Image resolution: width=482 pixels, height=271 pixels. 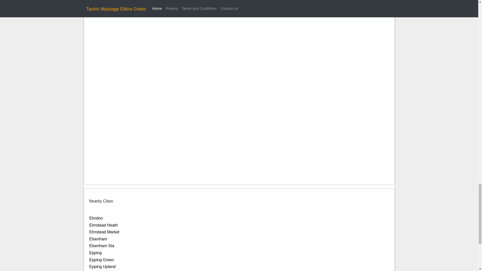 What do you see at coordinates (103, 225) in the screenshot?
I see `Elmstead Heath` at bounding box center [103, 225].